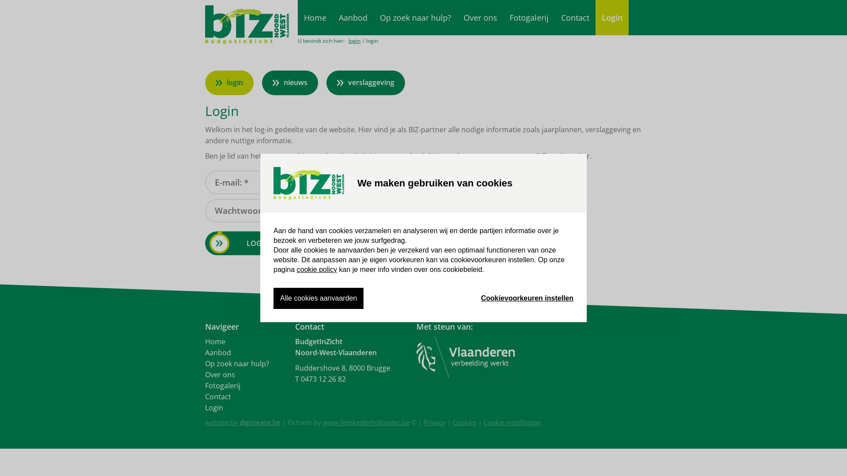 Image resolution: width=847 pixels, height=476 pixels. I want to click on cookie policy, so click(317, 270).